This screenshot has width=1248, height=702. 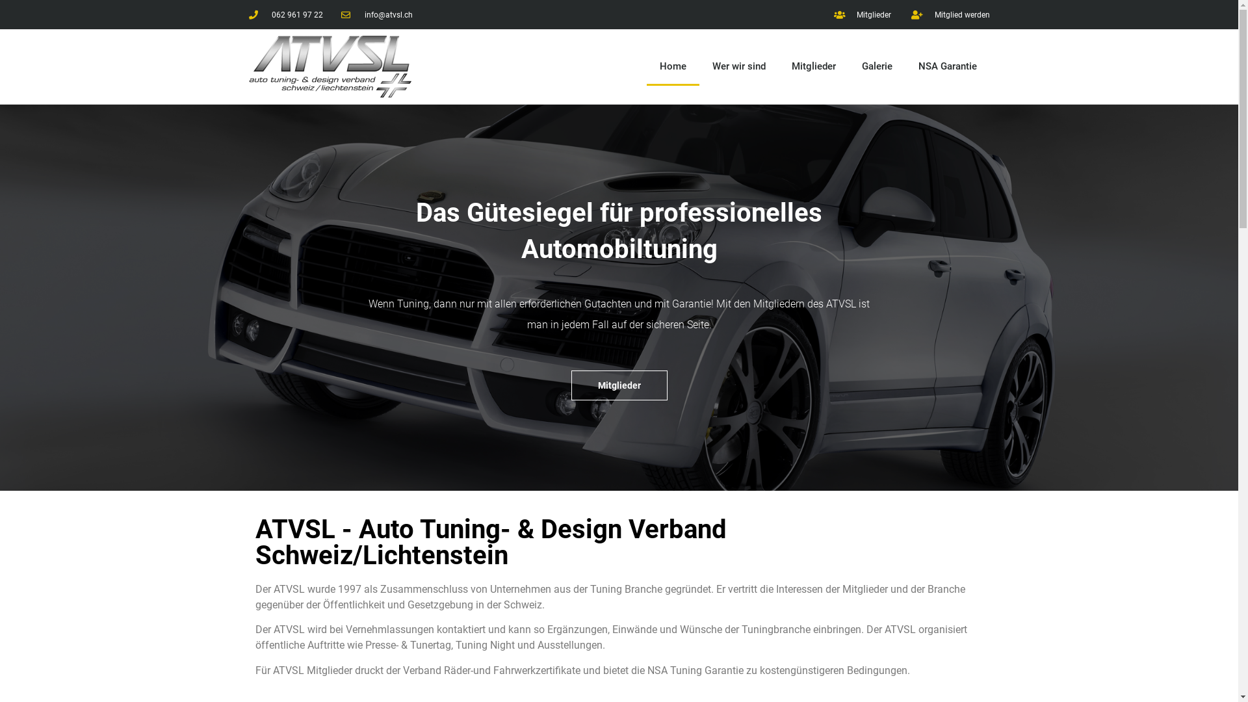 What do you see at coordinates (619, 385) in the screenshot?
I see `Mitglieder` at bounding box center [619, 385].